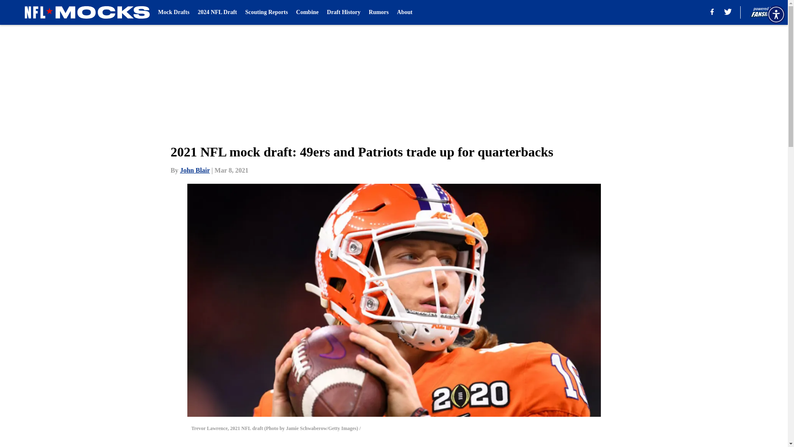 Image resolution: width=794 pixels, height=447 pixels. I want to click on Draft History, so click(344, 12).